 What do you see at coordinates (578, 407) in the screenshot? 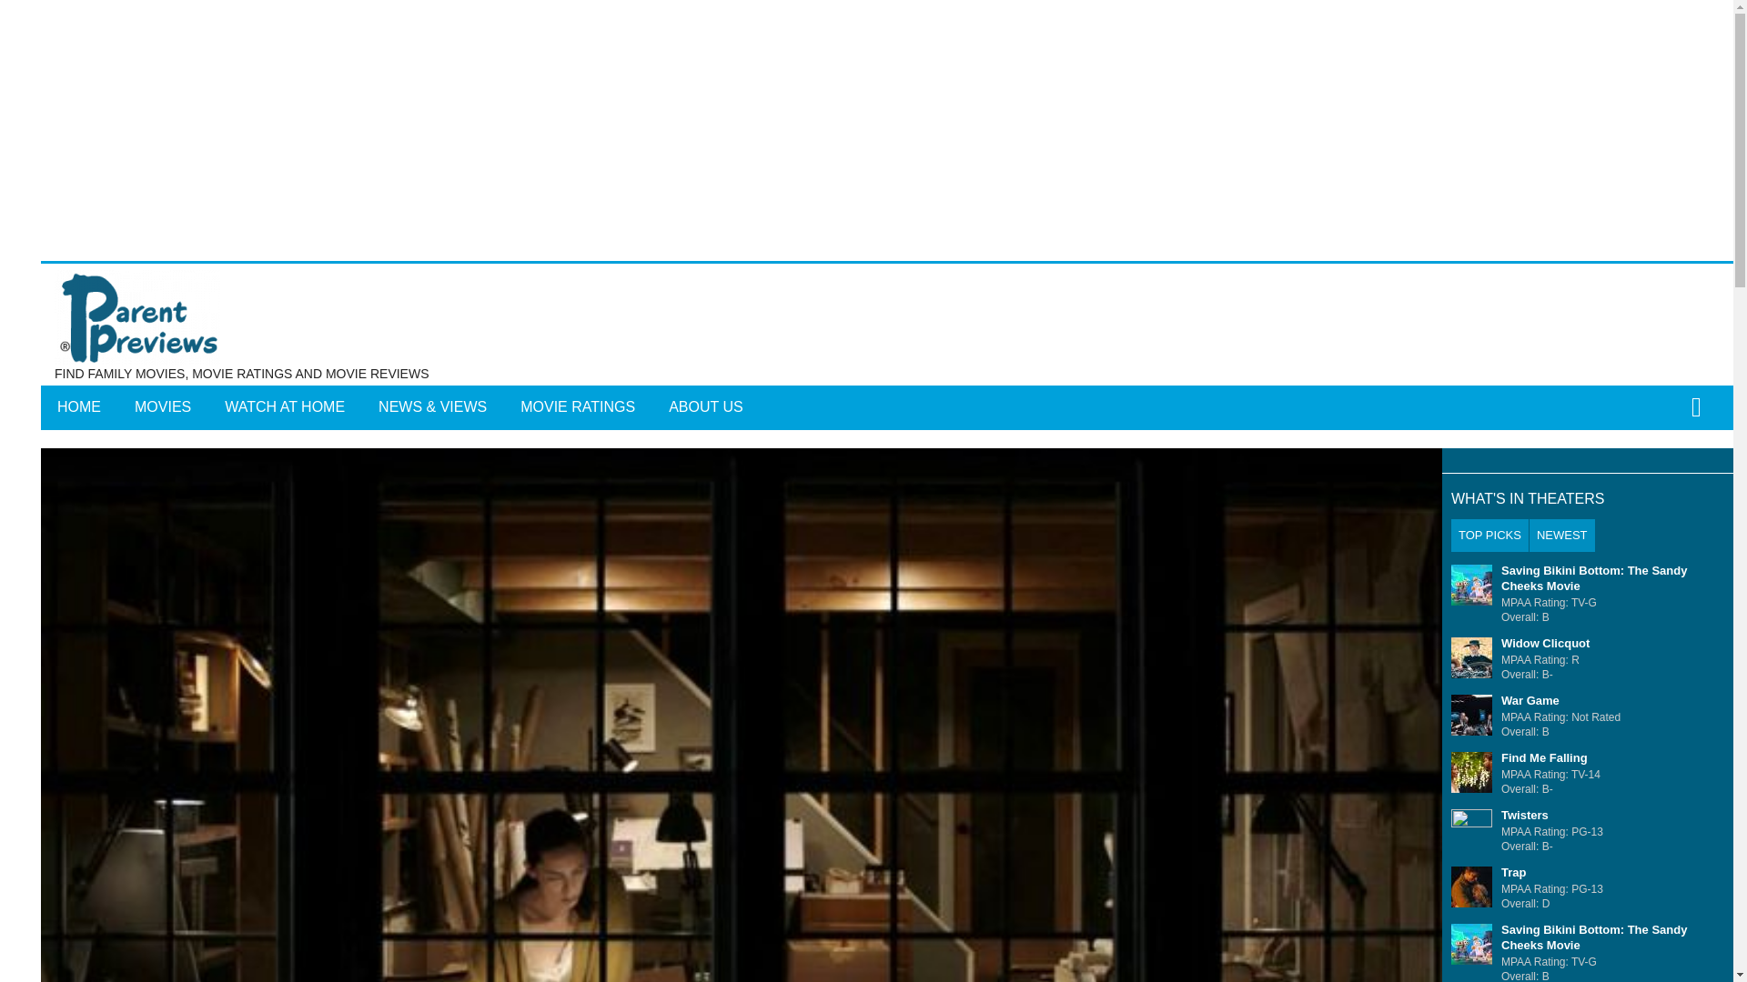
I see `MOVIE RATINGS` at bounding box center [578, 407].